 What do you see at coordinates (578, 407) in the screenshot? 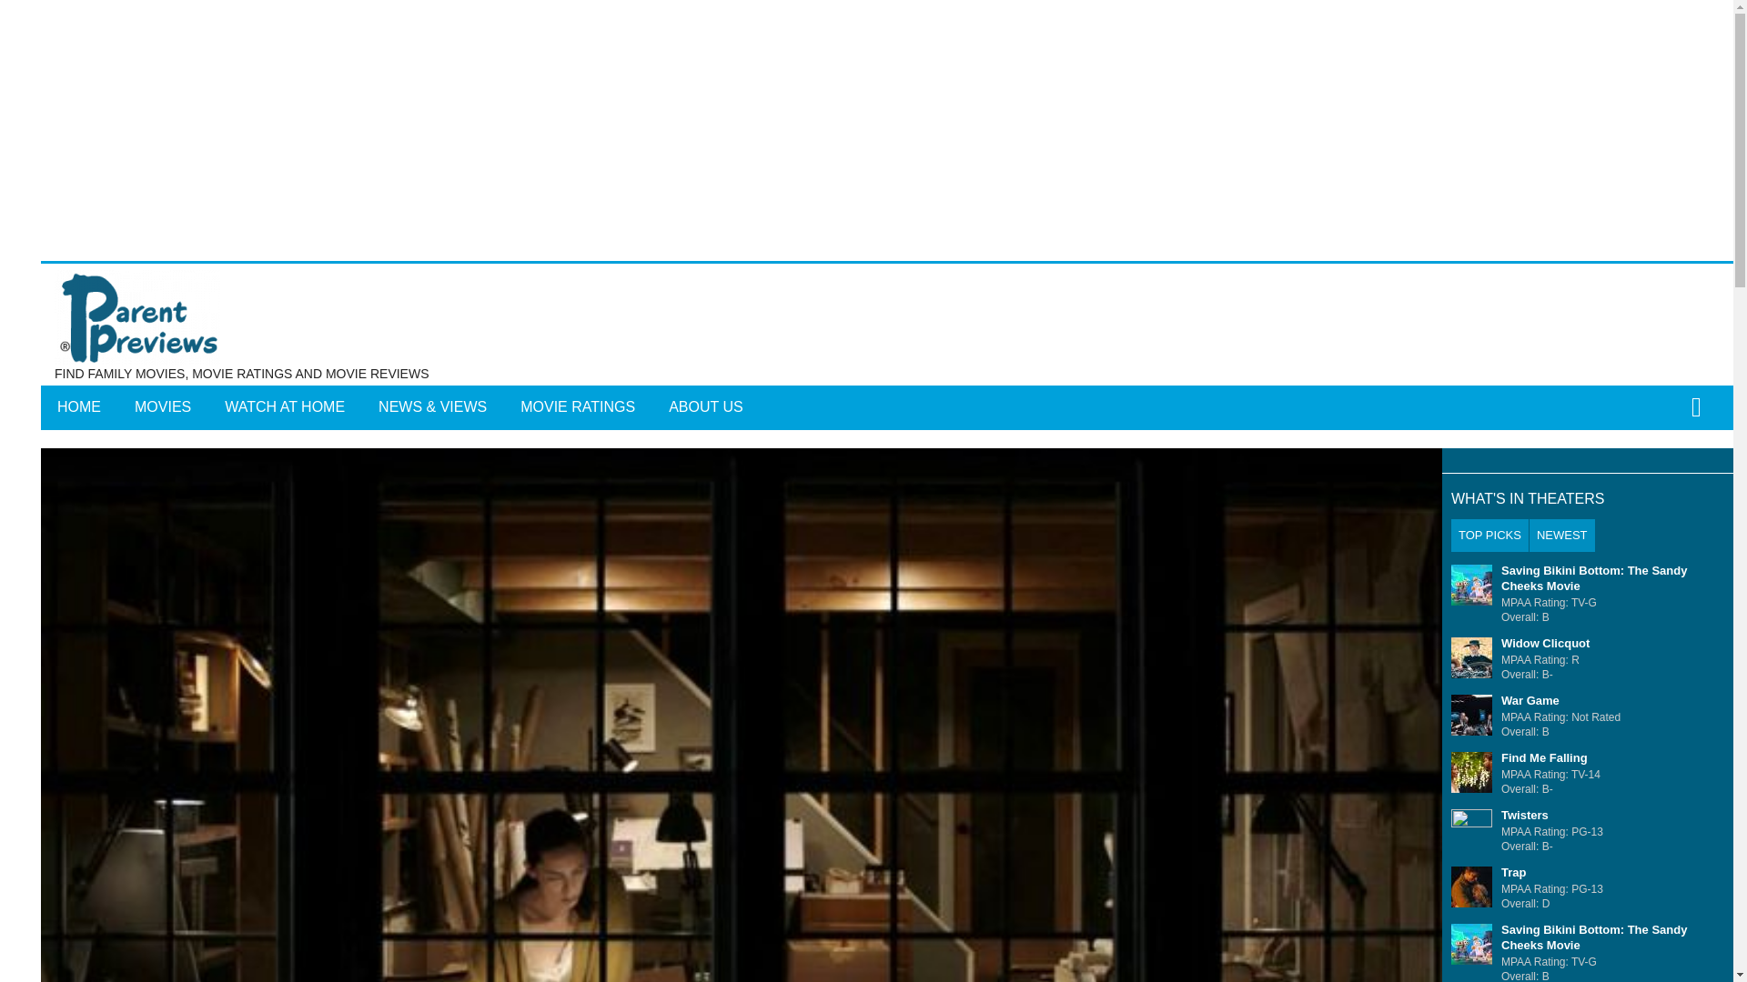
I see `MOVIE RATINGS` at bounding box center [578, 407].